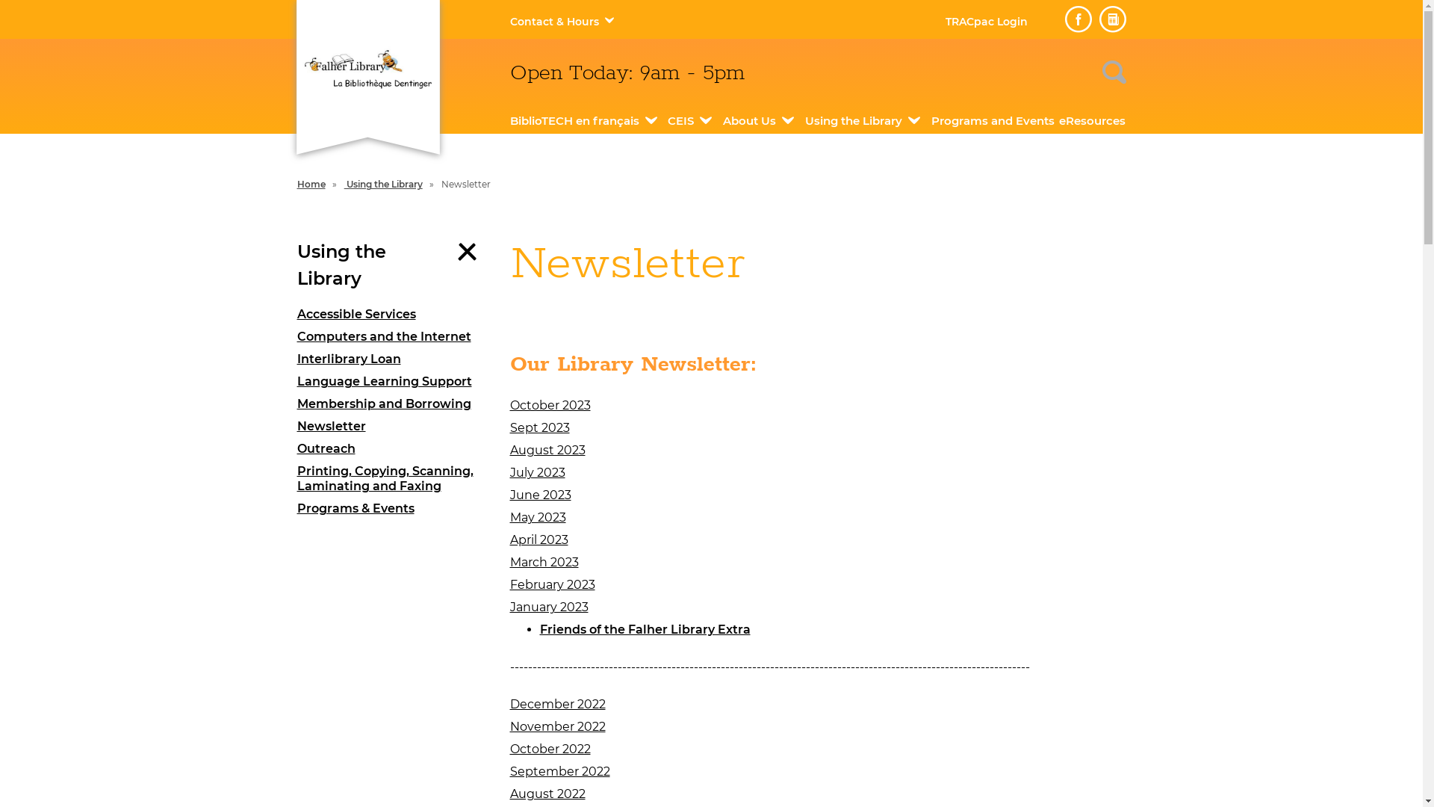 The image size is (1434, 807). Describe the element at coordinates (393, 427) in the screenshot. I see `Newsletter` at that location.